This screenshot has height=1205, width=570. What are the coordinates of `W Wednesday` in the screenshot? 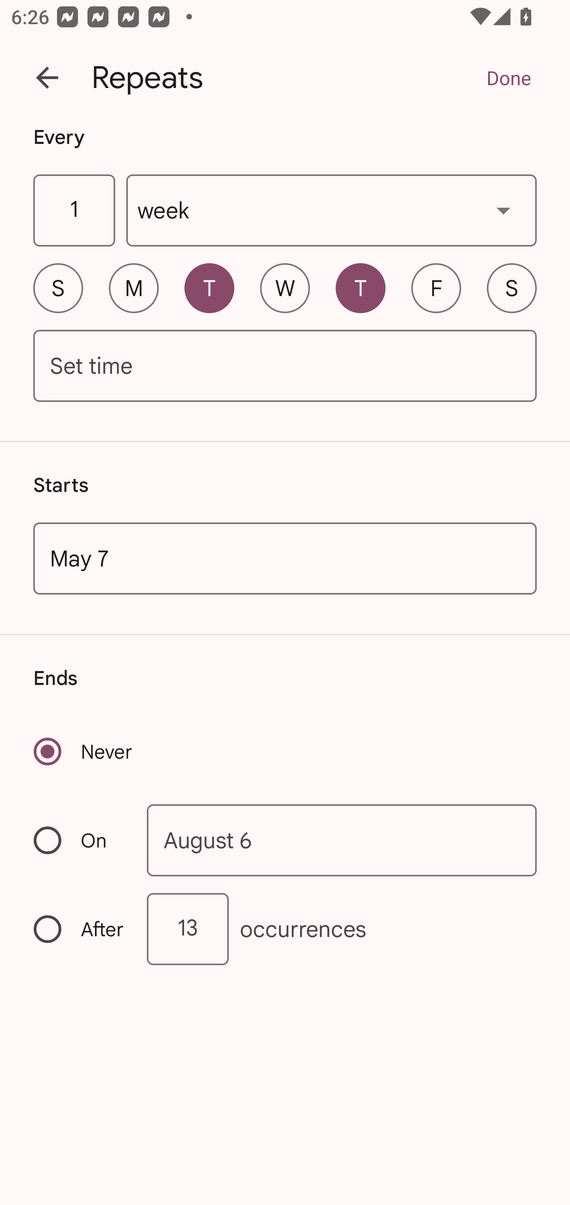 It's located at (285, 288).